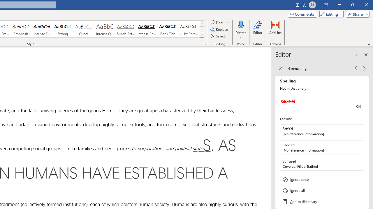 Image resolution: width=373 pixels, height=209 pixels. I want to click on Previous Issue, 4 remaining, so click(356, 68).